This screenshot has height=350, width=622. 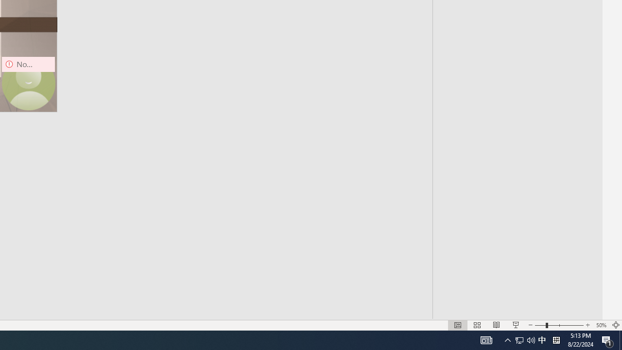 I want to click on Zoom 50%, so click(x=601, y=325).